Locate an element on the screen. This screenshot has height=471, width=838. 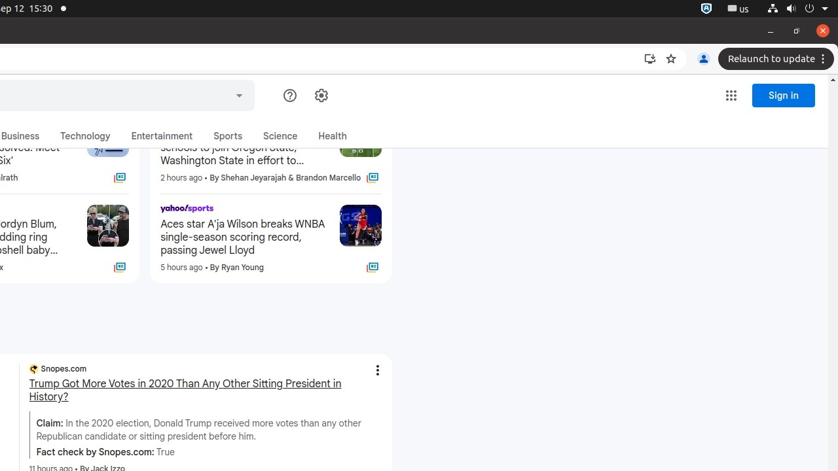
:1.21/StatusNotifierItem is located at coordinates (738, 9).